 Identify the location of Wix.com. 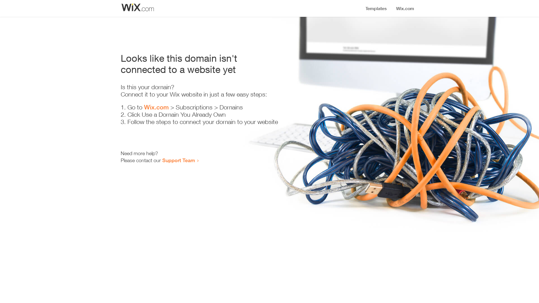
(156, 107).